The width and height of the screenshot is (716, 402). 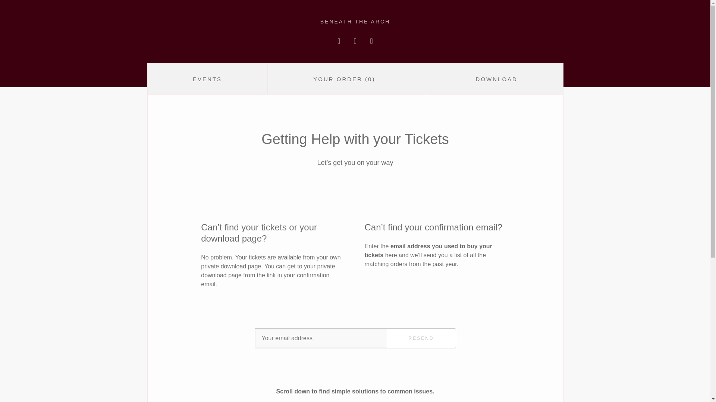 I want to click on RESEND, so click(x=421, y=338).